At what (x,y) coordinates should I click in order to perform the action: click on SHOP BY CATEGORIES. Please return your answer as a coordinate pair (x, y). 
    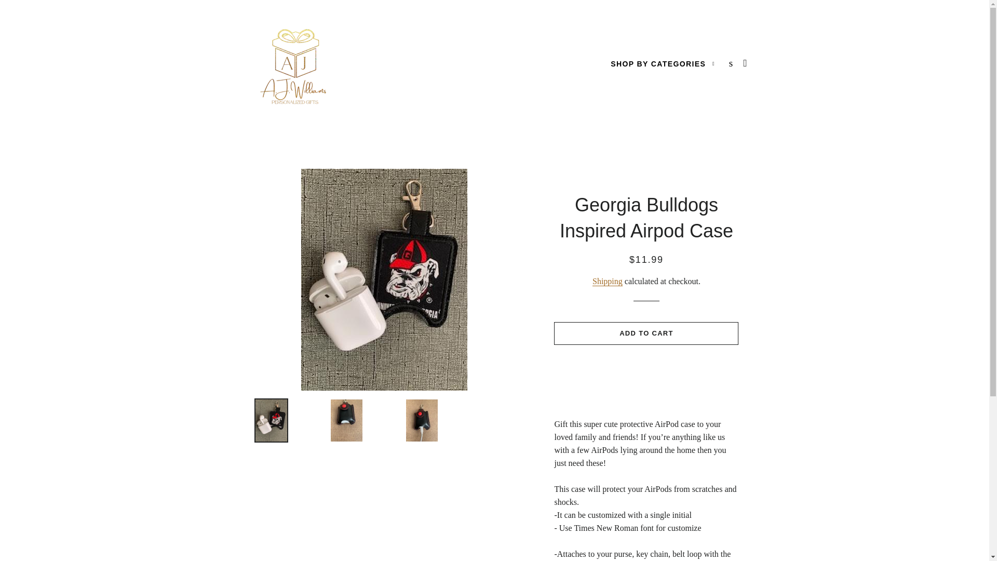
    Looking at the image, I should click on (663, 64).